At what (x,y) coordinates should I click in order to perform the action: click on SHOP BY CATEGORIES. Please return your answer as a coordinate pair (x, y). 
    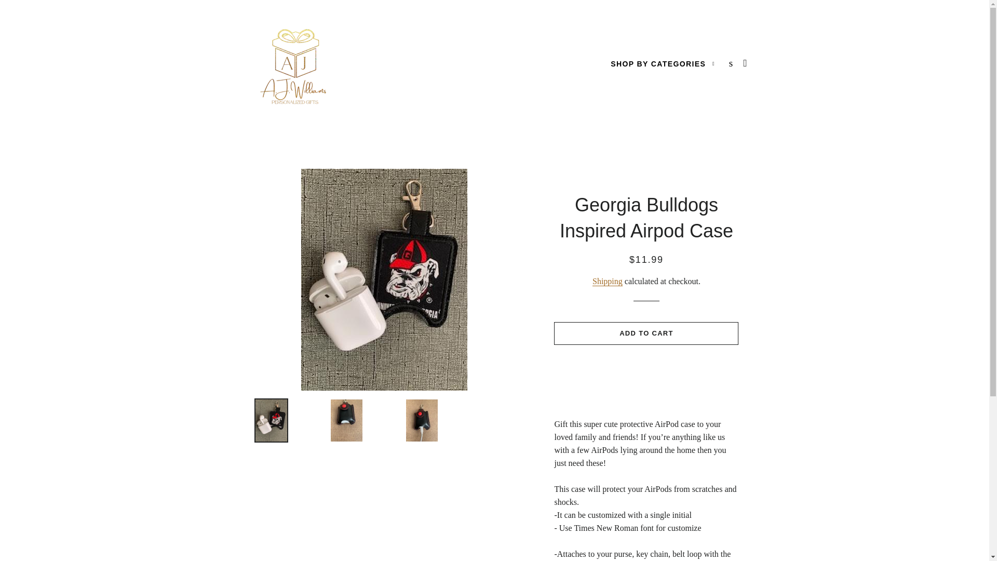
    Looking at the image, I should click on (663, 64).